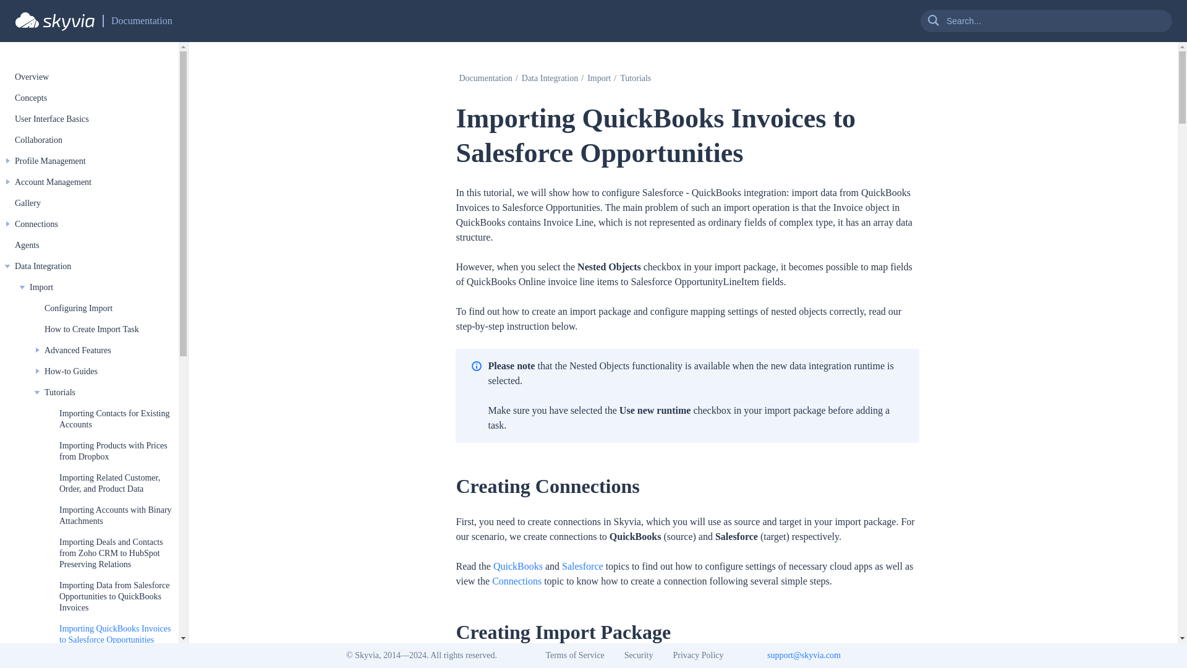 This screenshot has height=668, width=1187. What do you see at coordinates (78, 350) in the screenshot?
I see `Advanced Features` at bounding box center [78, 350].